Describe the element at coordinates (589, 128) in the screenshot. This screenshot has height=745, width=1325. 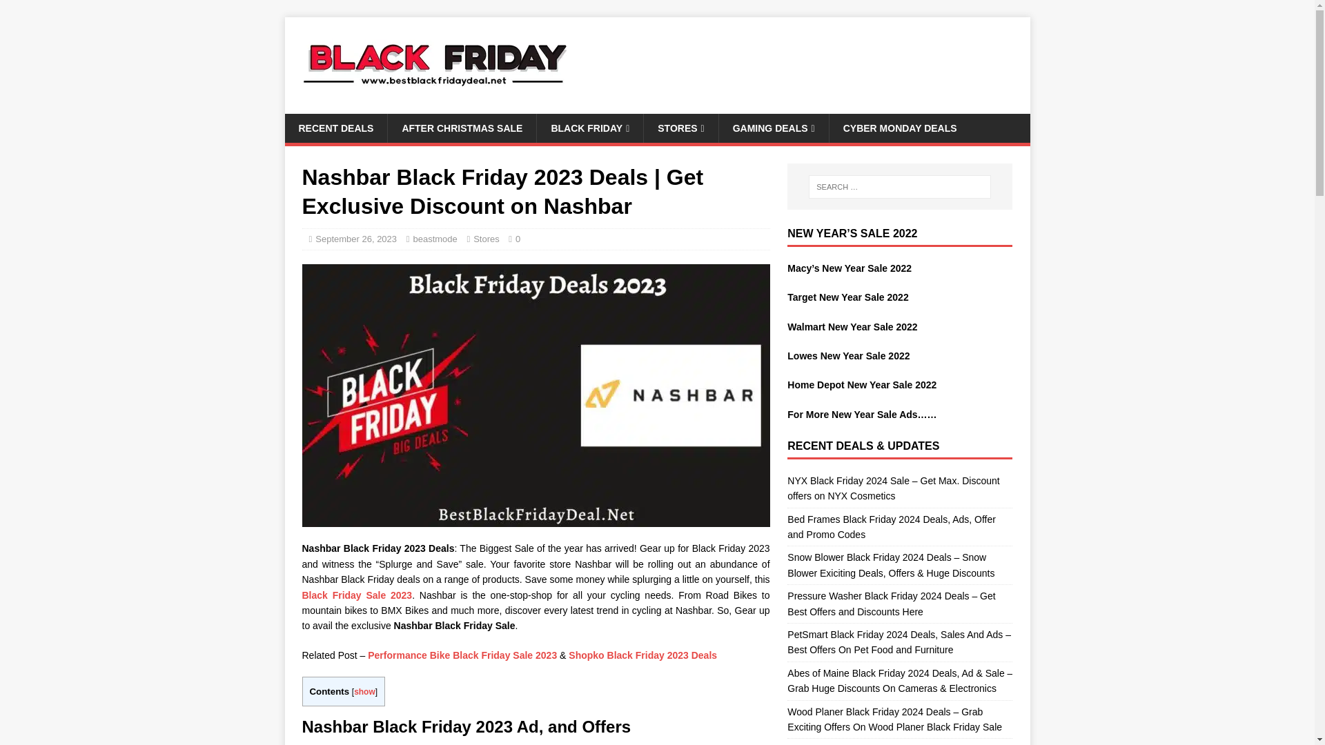
I see `BLACK FRIDAY` at that location.